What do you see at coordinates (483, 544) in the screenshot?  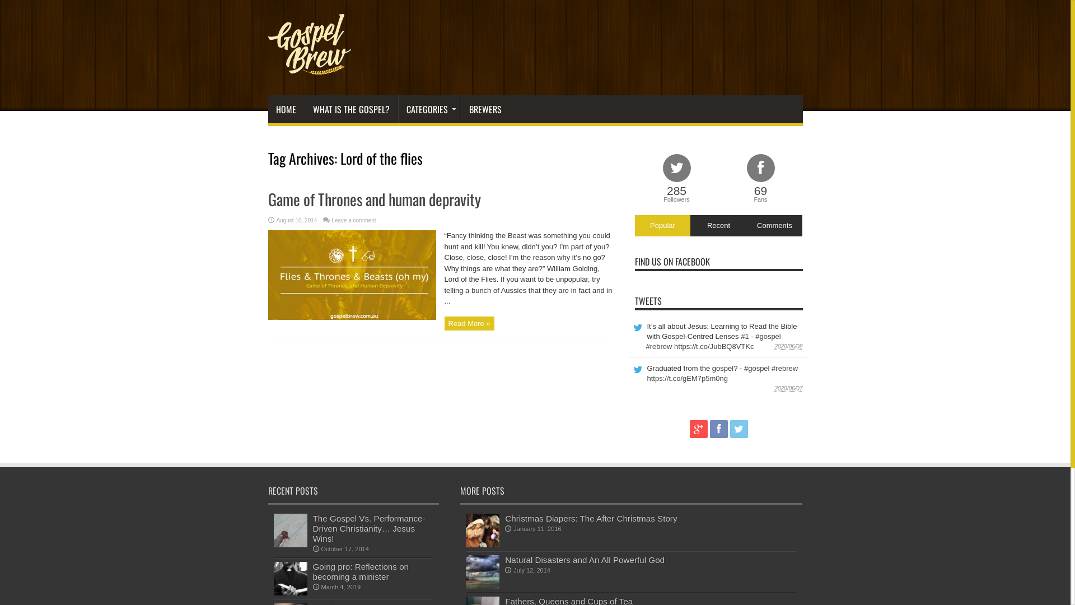 I see `Permalink to Christmas Diapers: The After Christmas Story` at bounding box center [483, 544].